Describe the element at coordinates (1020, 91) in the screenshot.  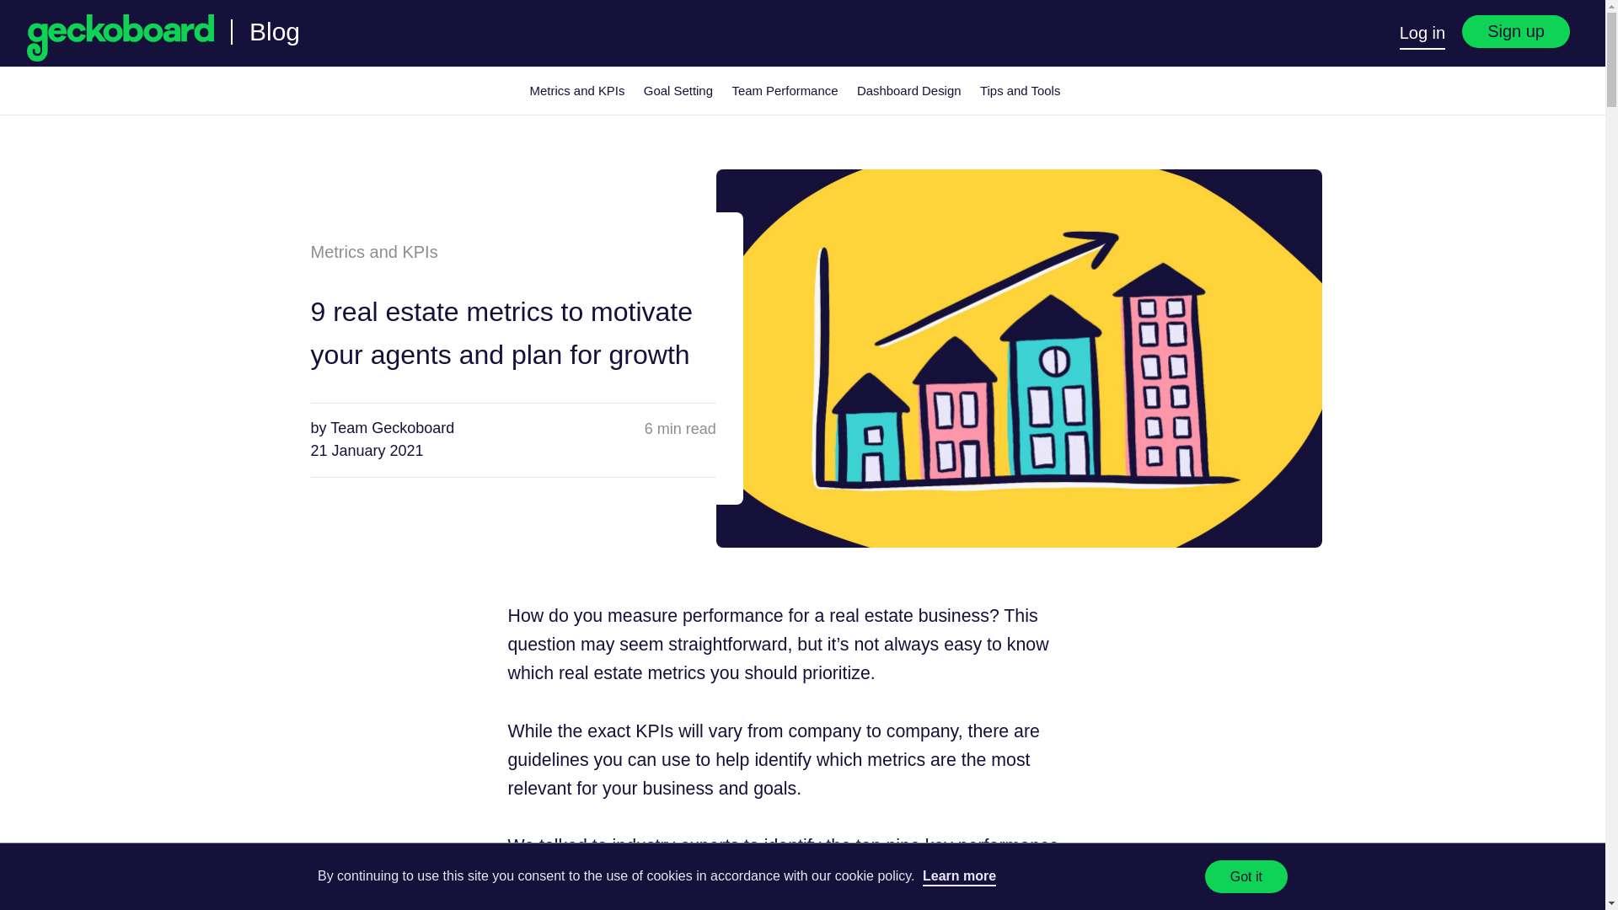
I see `Tips and Tools` at that location.